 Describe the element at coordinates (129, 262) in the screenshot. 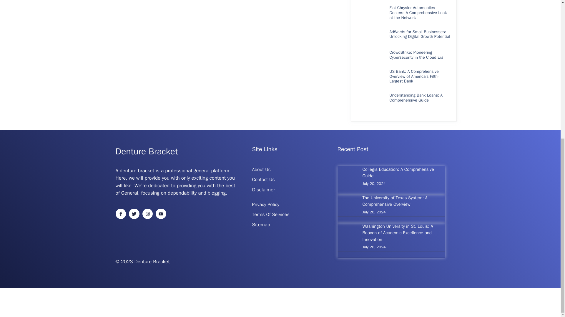

I see `23` at that location.